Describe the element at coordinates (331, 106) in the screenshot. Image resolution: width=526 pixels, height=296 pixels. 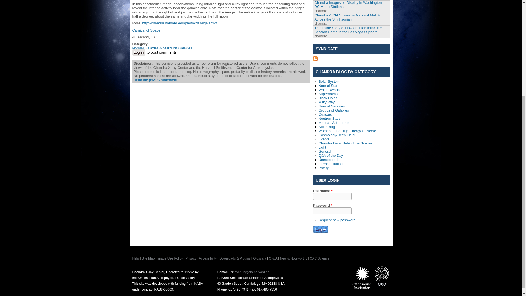
I see `Normal Galaxies` at that location.